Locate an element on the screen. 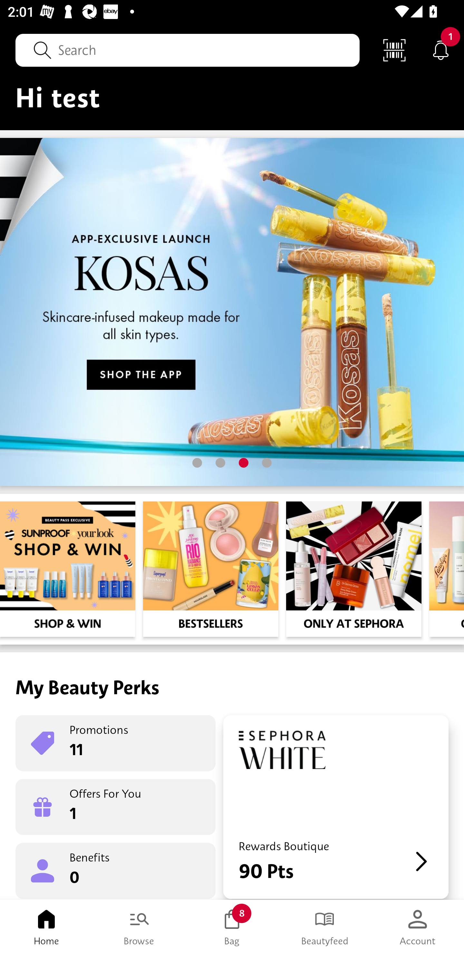 Image resolution: width=464 pixels, height=954 pixels. Beautyfeed is located at coordinates (325, 927).